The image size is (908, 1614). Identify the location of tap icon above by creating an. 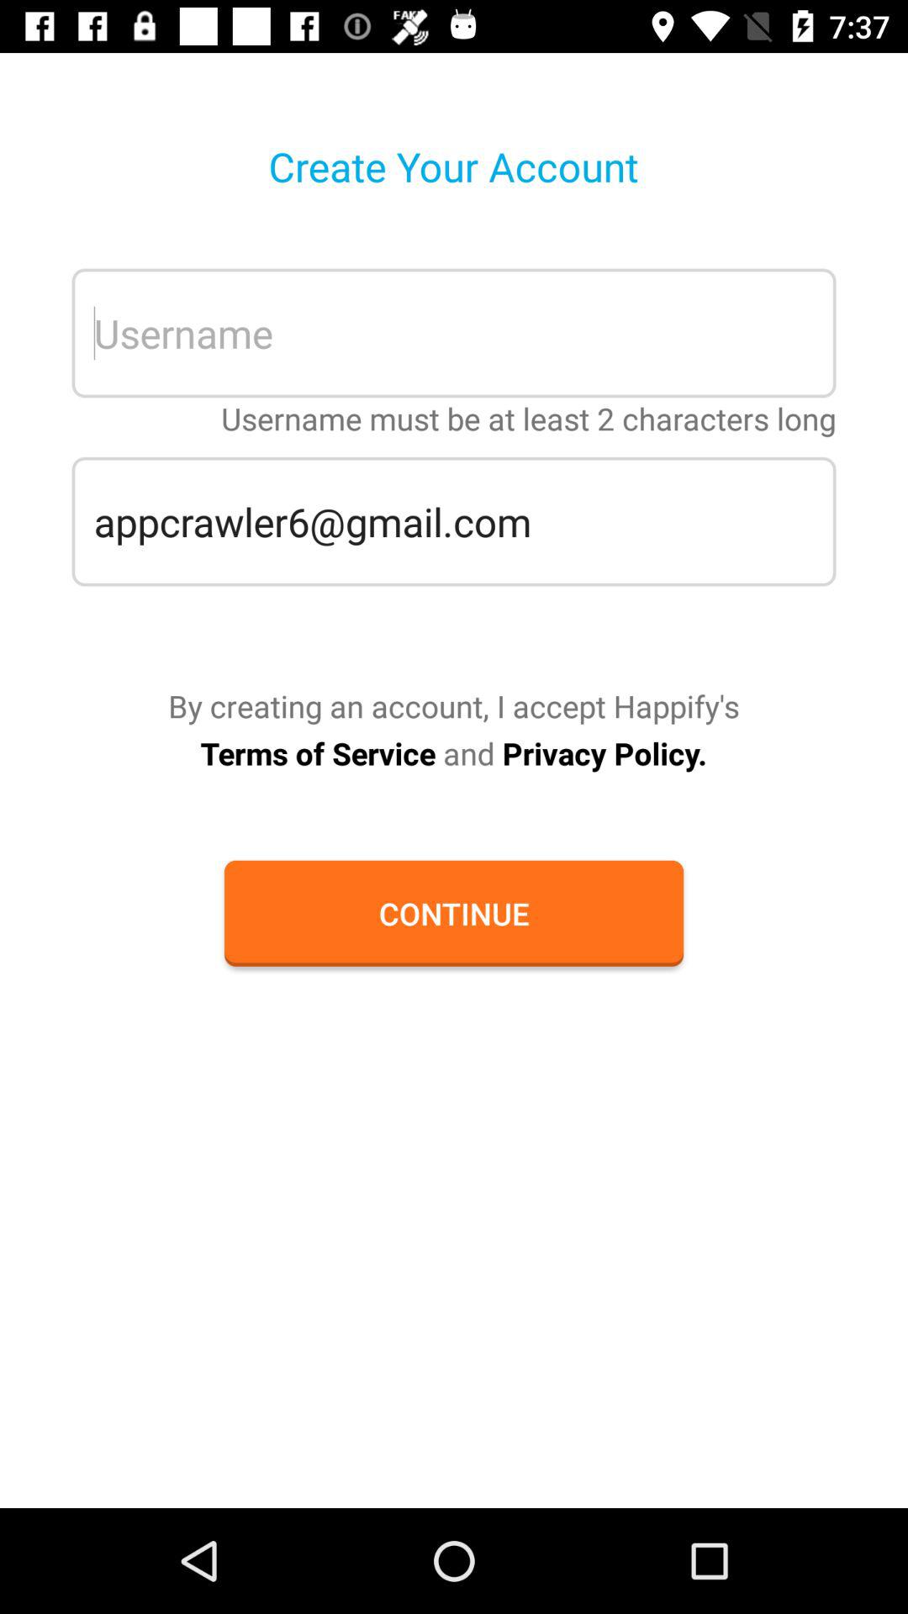
(454, 521).